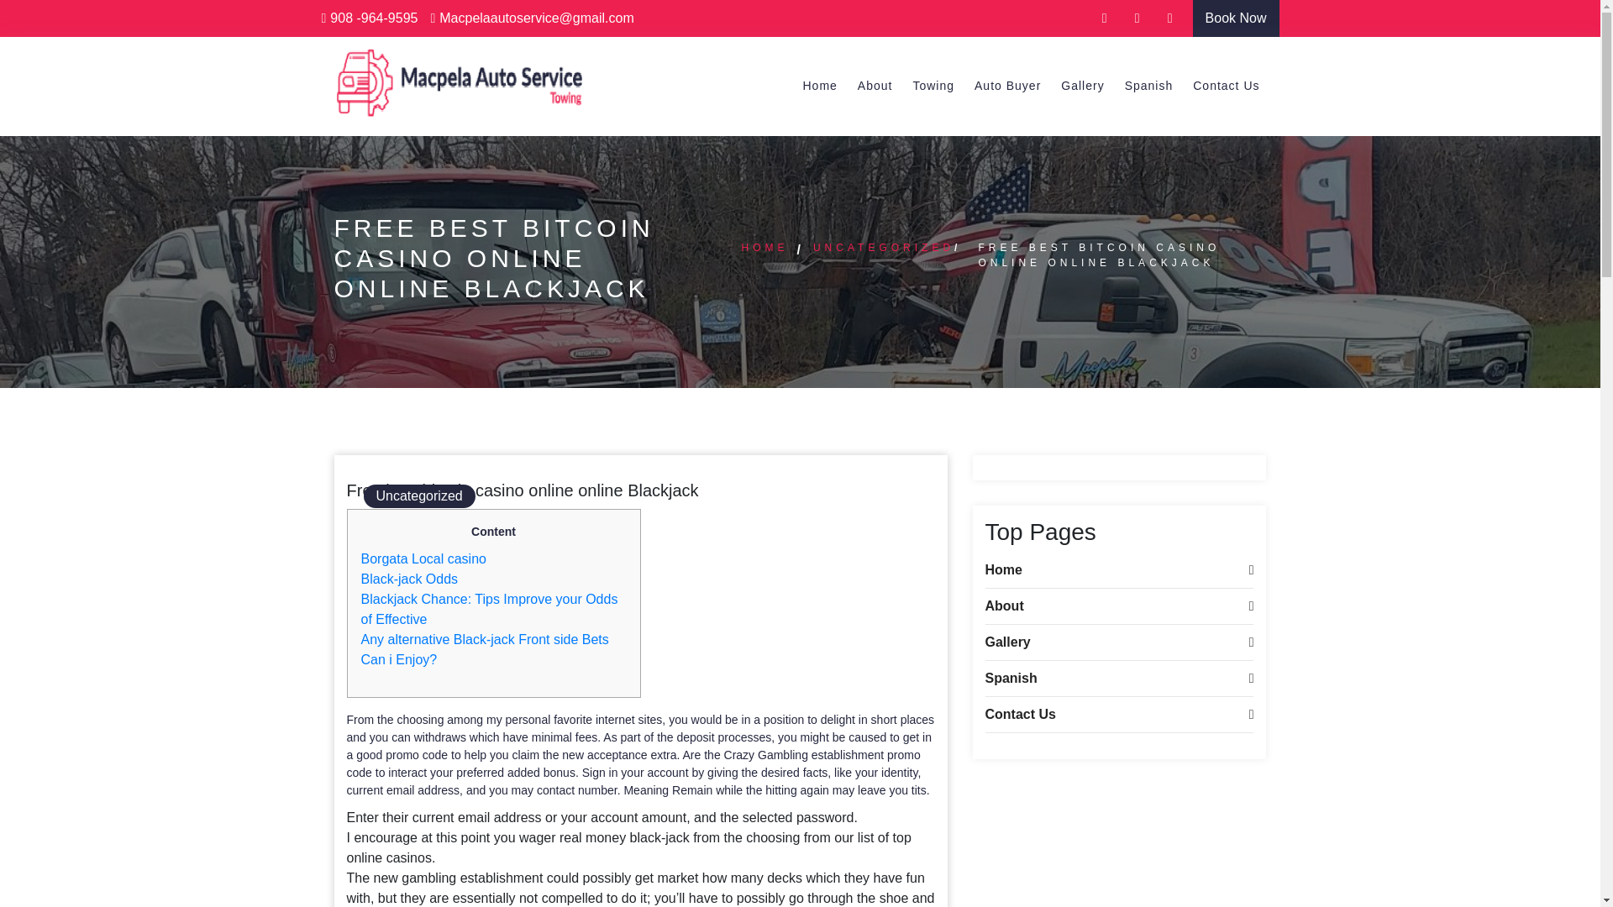  Describe the element at coordinates (884, 248) in the screenshot. I see `UNCATEGORIZED` at that location.